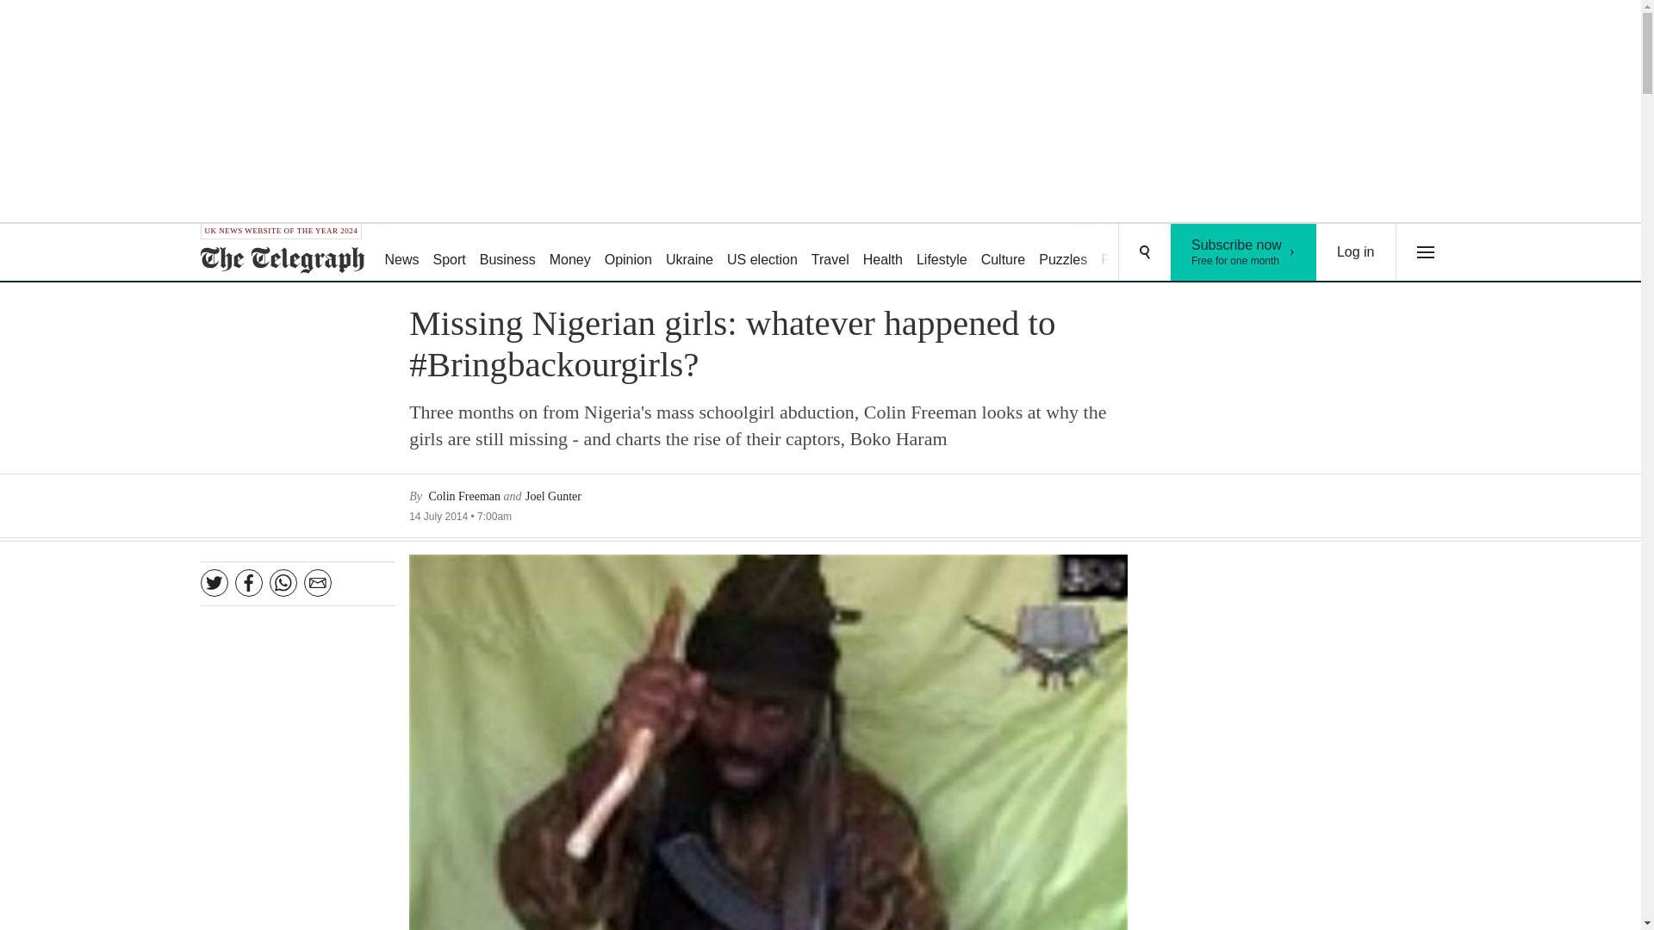  I want to click on Lifestyle, so click(942, 253).